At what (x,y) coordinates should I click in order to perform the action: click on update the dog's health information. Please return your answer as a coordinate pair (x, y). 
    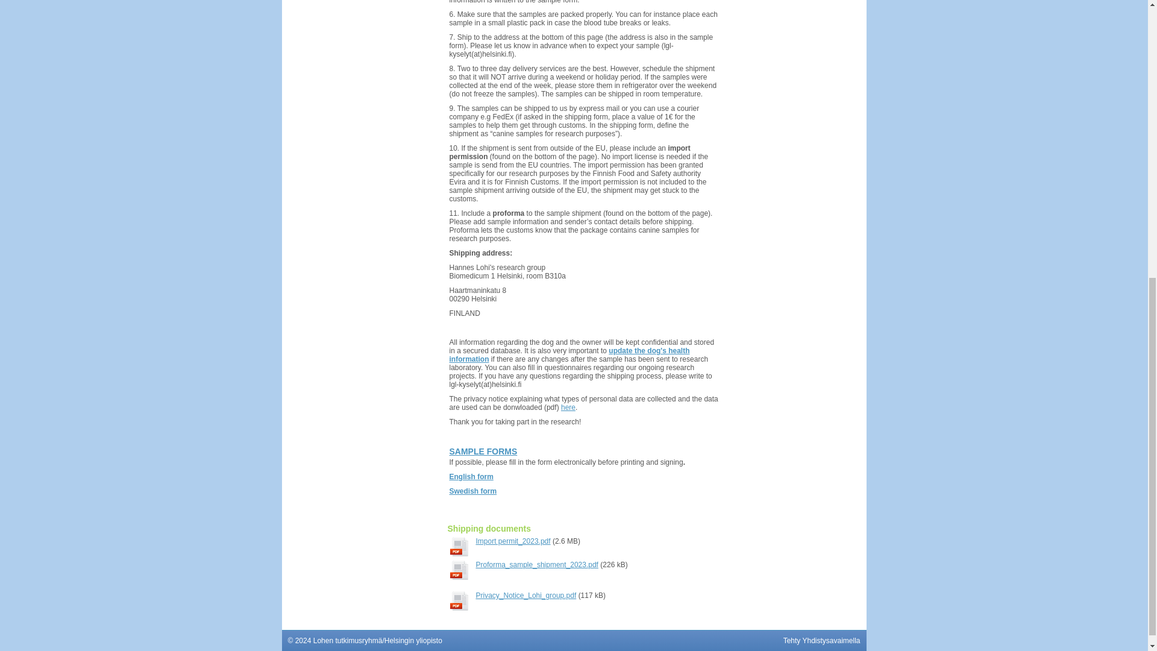
    Looking at the image, I should click on (569, 354).